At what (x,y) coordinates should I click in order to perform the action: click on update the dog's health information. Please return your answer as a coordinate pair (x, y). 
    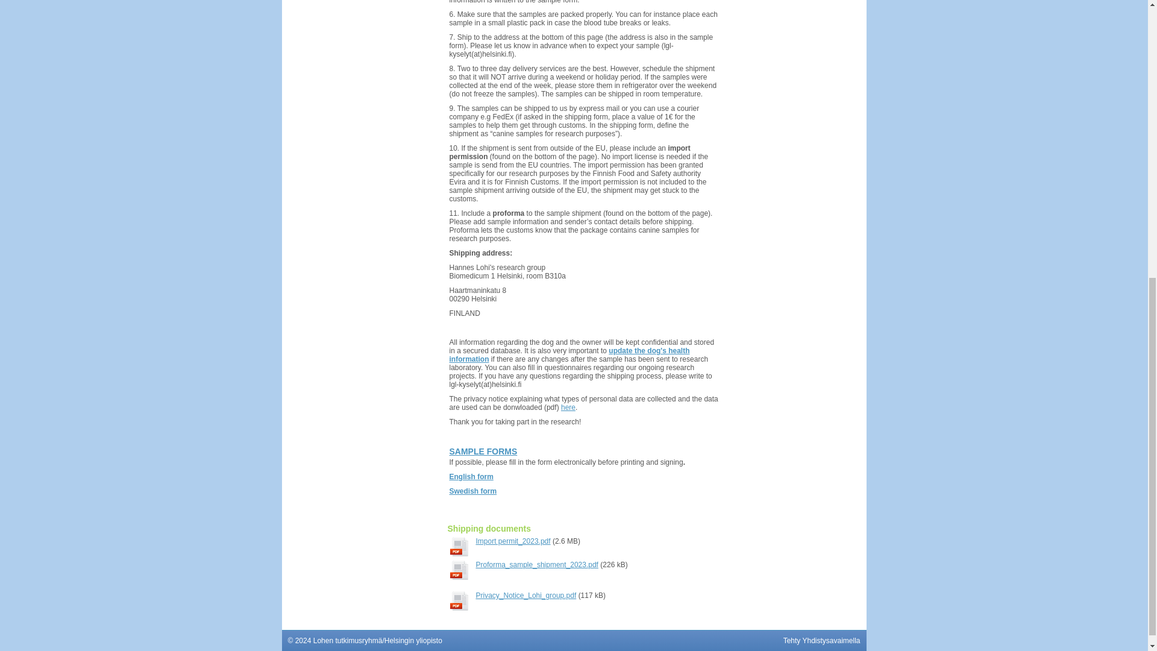
    Looking at the image, I should click on (569, 354).